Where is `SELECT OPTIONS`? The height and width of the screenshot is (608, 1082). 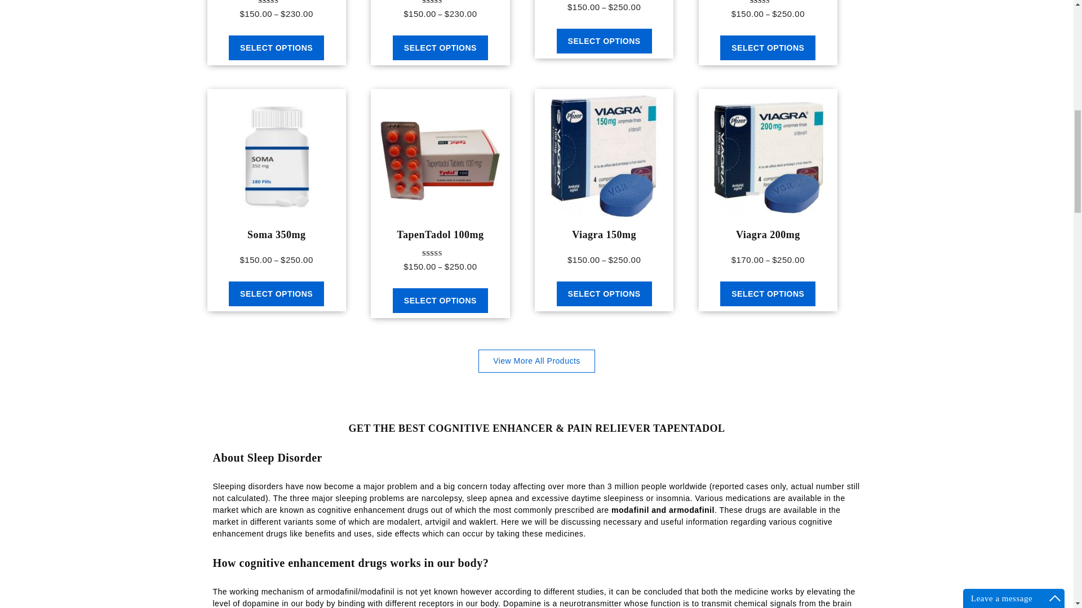 SELECT OPTIONS is located at coordinates (604, 41).